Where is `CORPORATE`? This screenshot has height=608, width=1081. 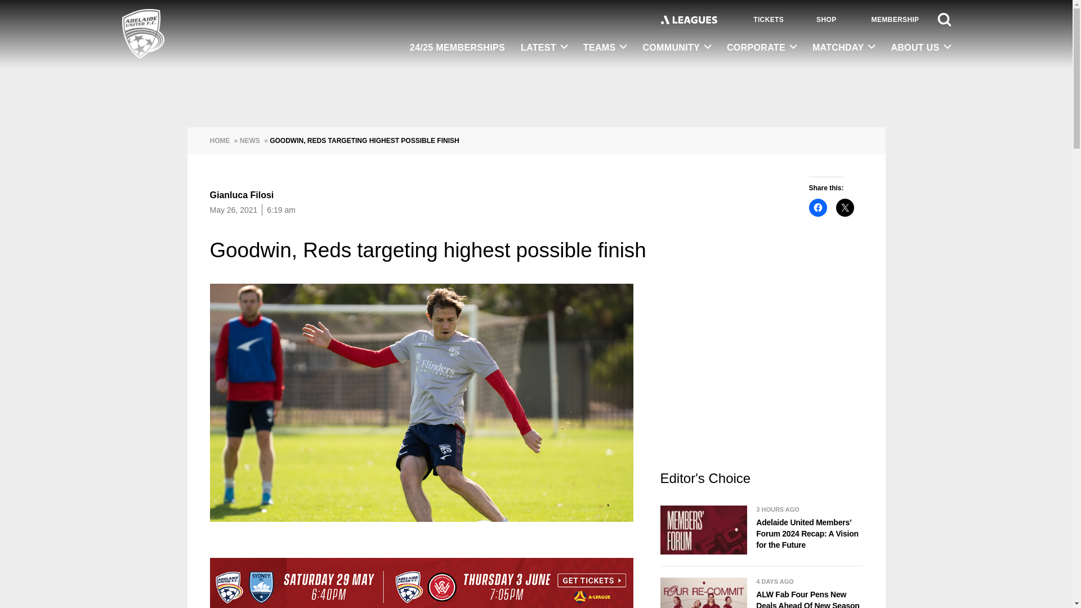 CORPORATE is located at coordinates (761, 48).